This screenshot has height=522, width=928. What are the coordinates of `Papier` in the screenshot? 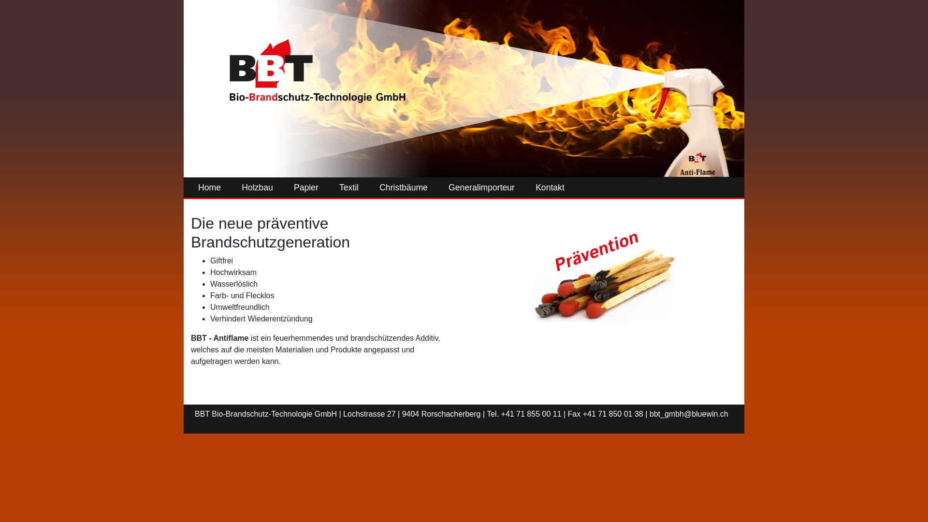 It's located at (306, 188).